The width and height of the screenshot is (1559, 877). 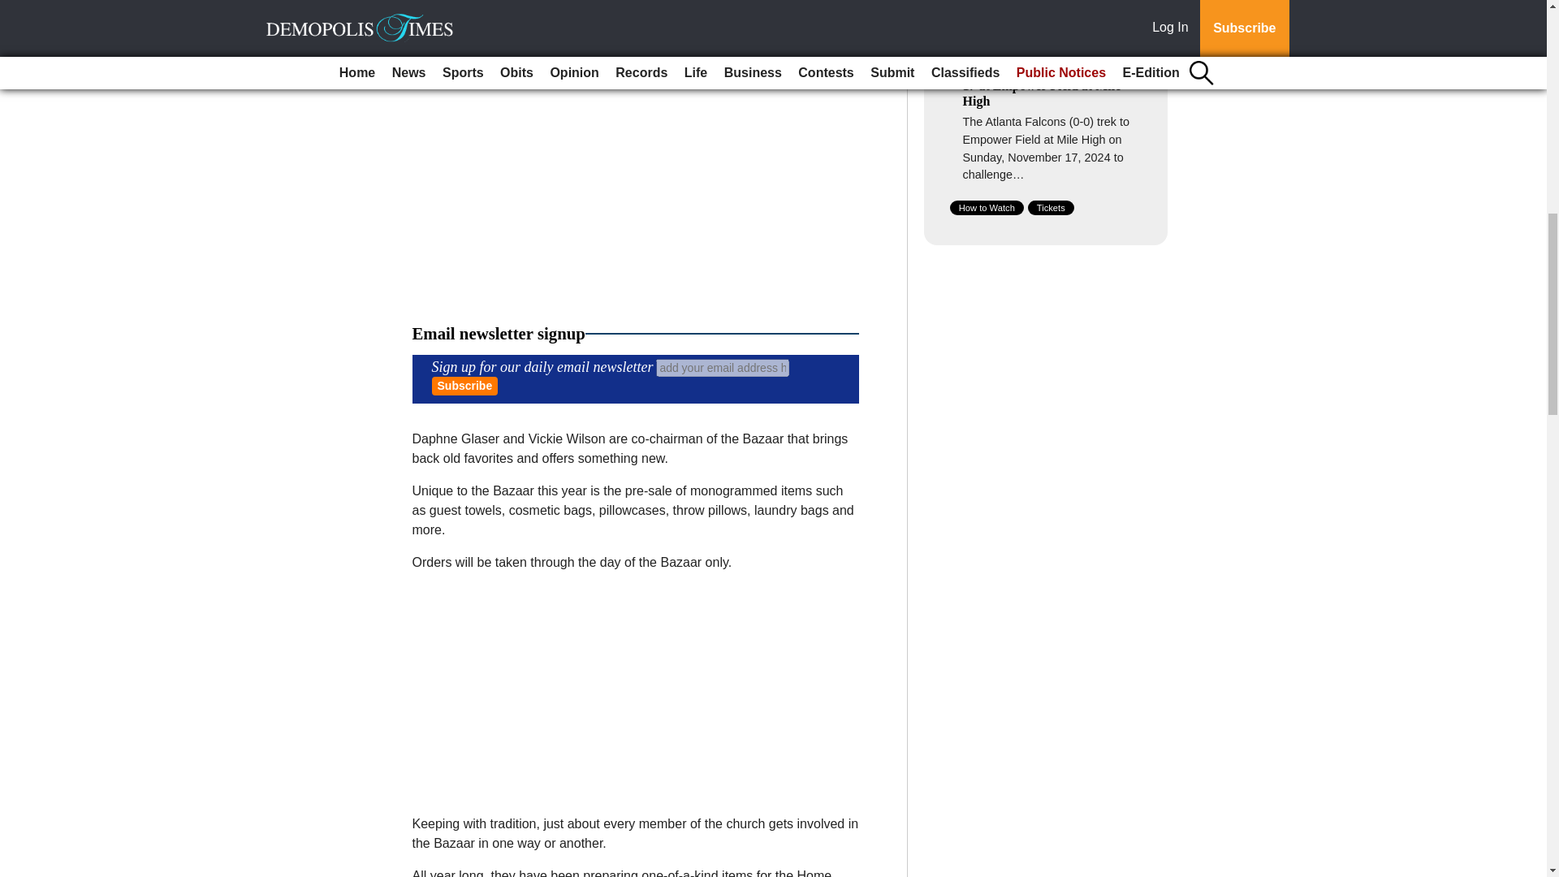 What do you see at coordinates (464, 387) in the screenshot?
I see `Subscribe` at bounding box center [464, 387].